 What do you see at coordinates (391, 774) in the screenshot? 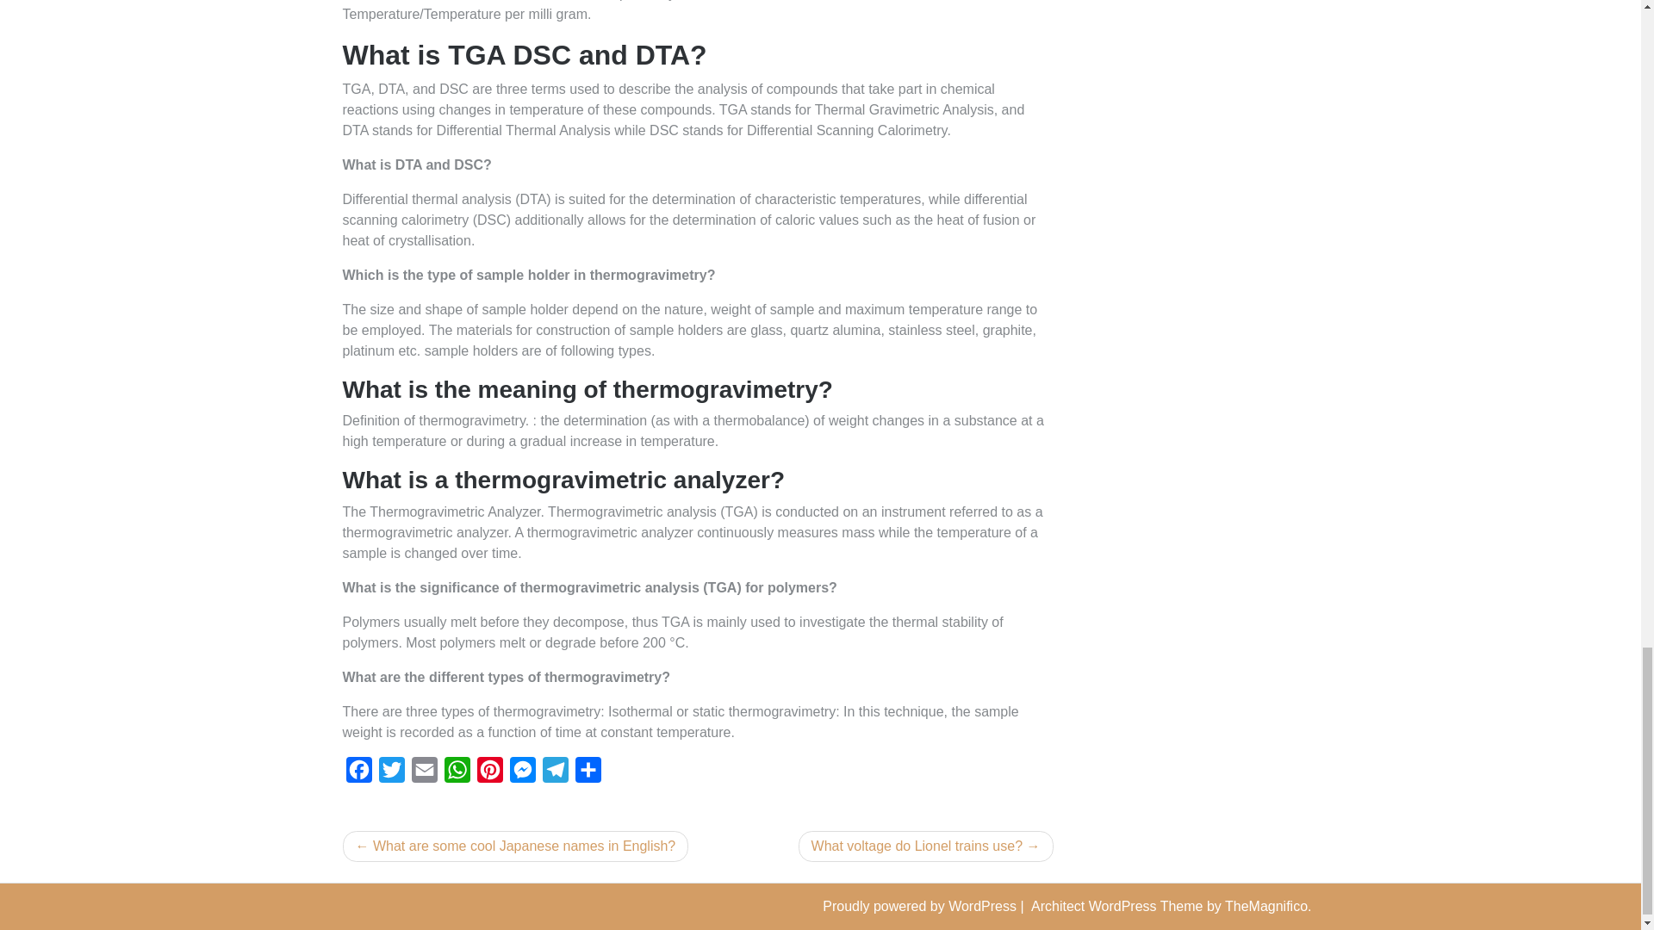
I see `Twitter` at bounding box center [391, 774].